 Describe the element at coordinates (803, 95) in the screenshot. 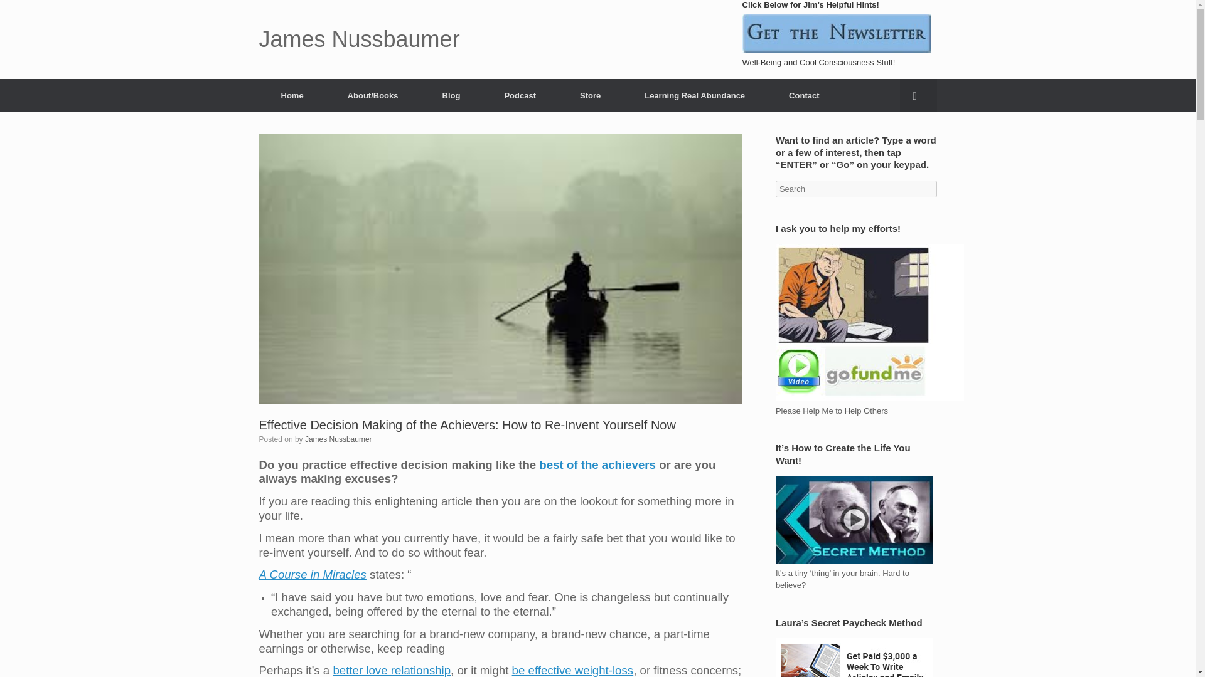

I see `Contact` at that location.